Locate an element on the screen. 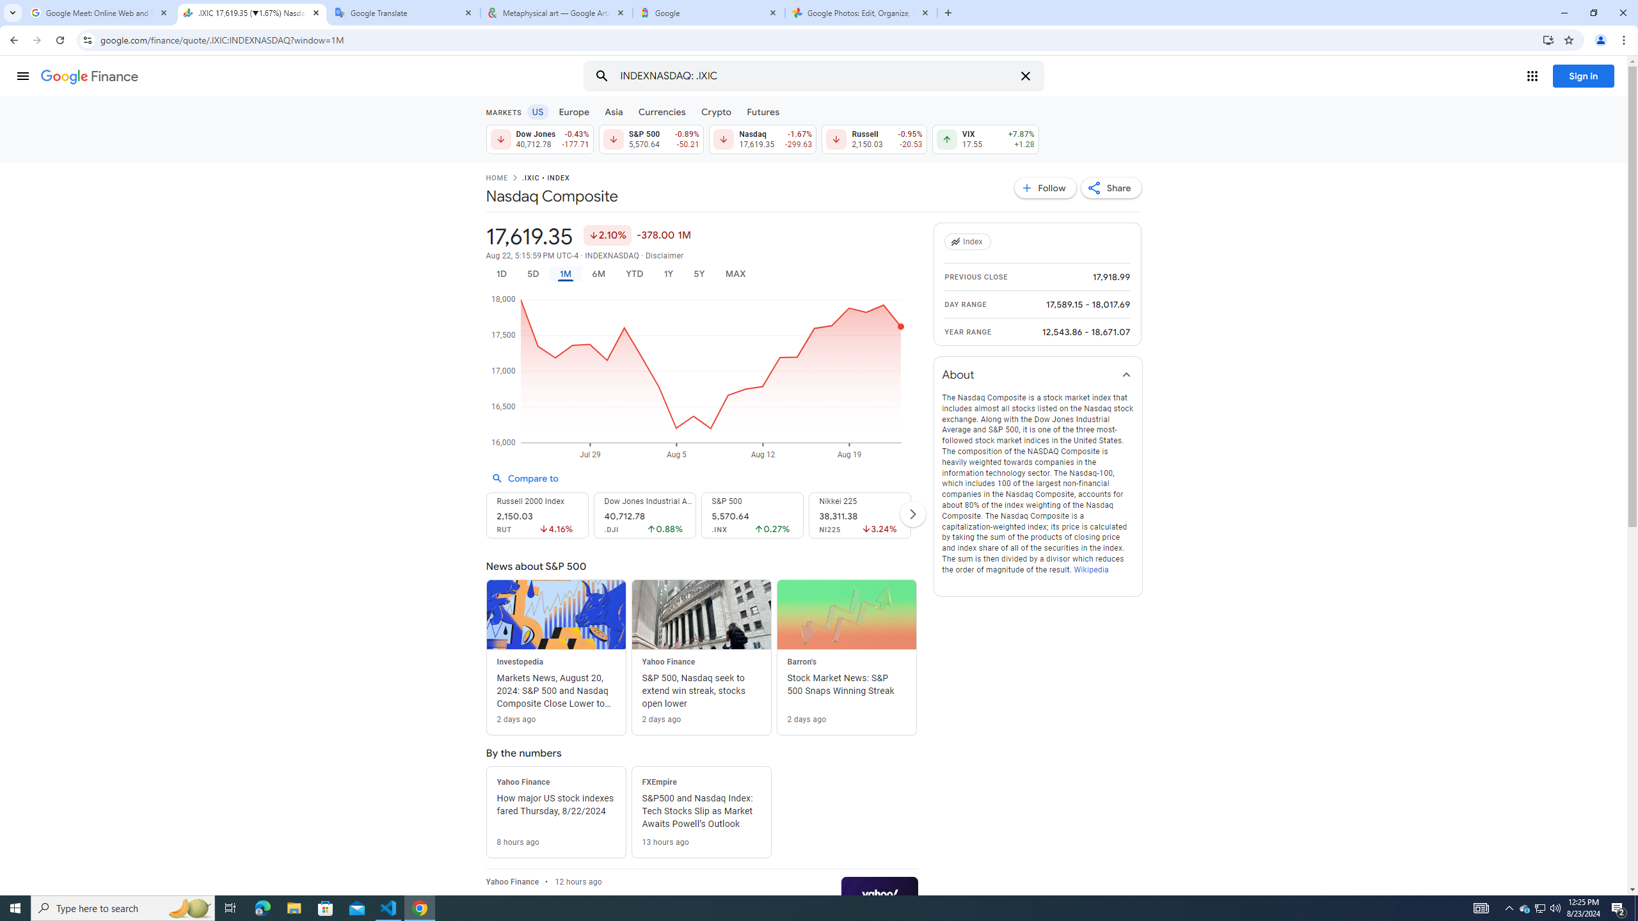 Image resolution: width=1638 pixels, height=921 pixels. Finance is located at coordinates (90, 77).